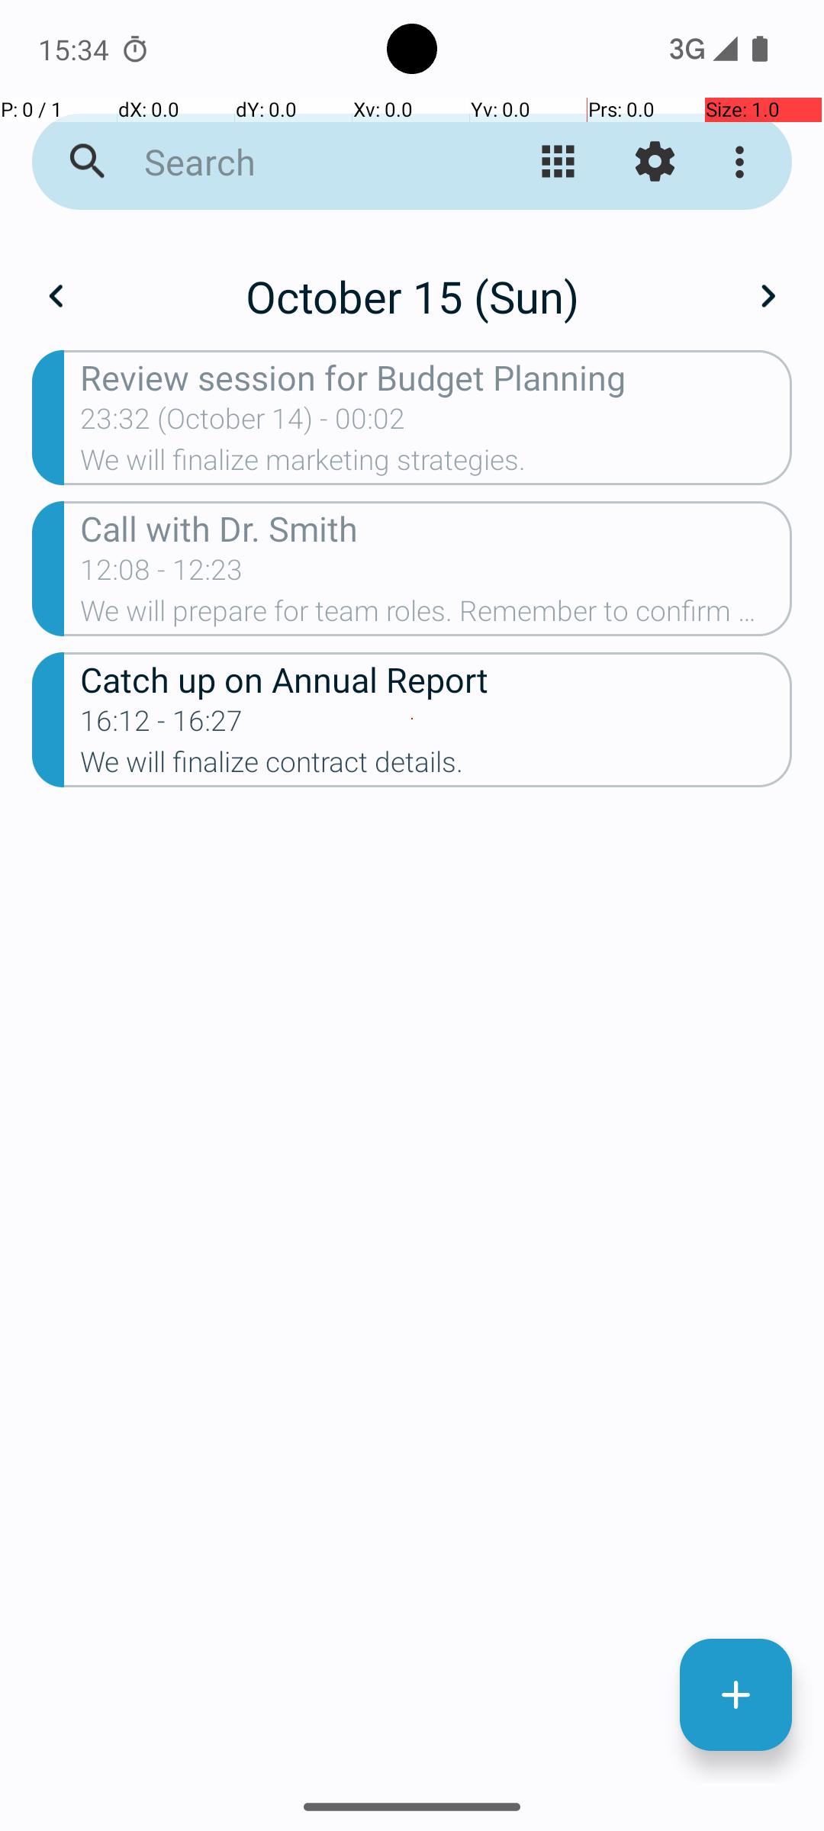  Describe the element at coordinates (436, 766) in the screenshot. I see `We will finalize contract details.` at that location.